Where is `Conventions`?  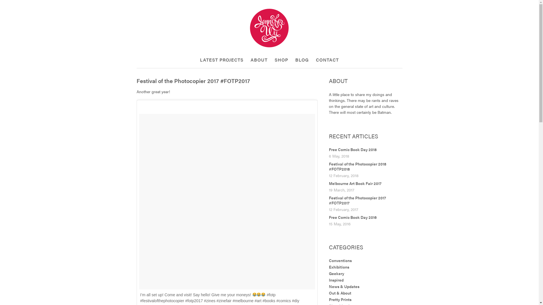 Conventions is located at coordinates (340, 260).